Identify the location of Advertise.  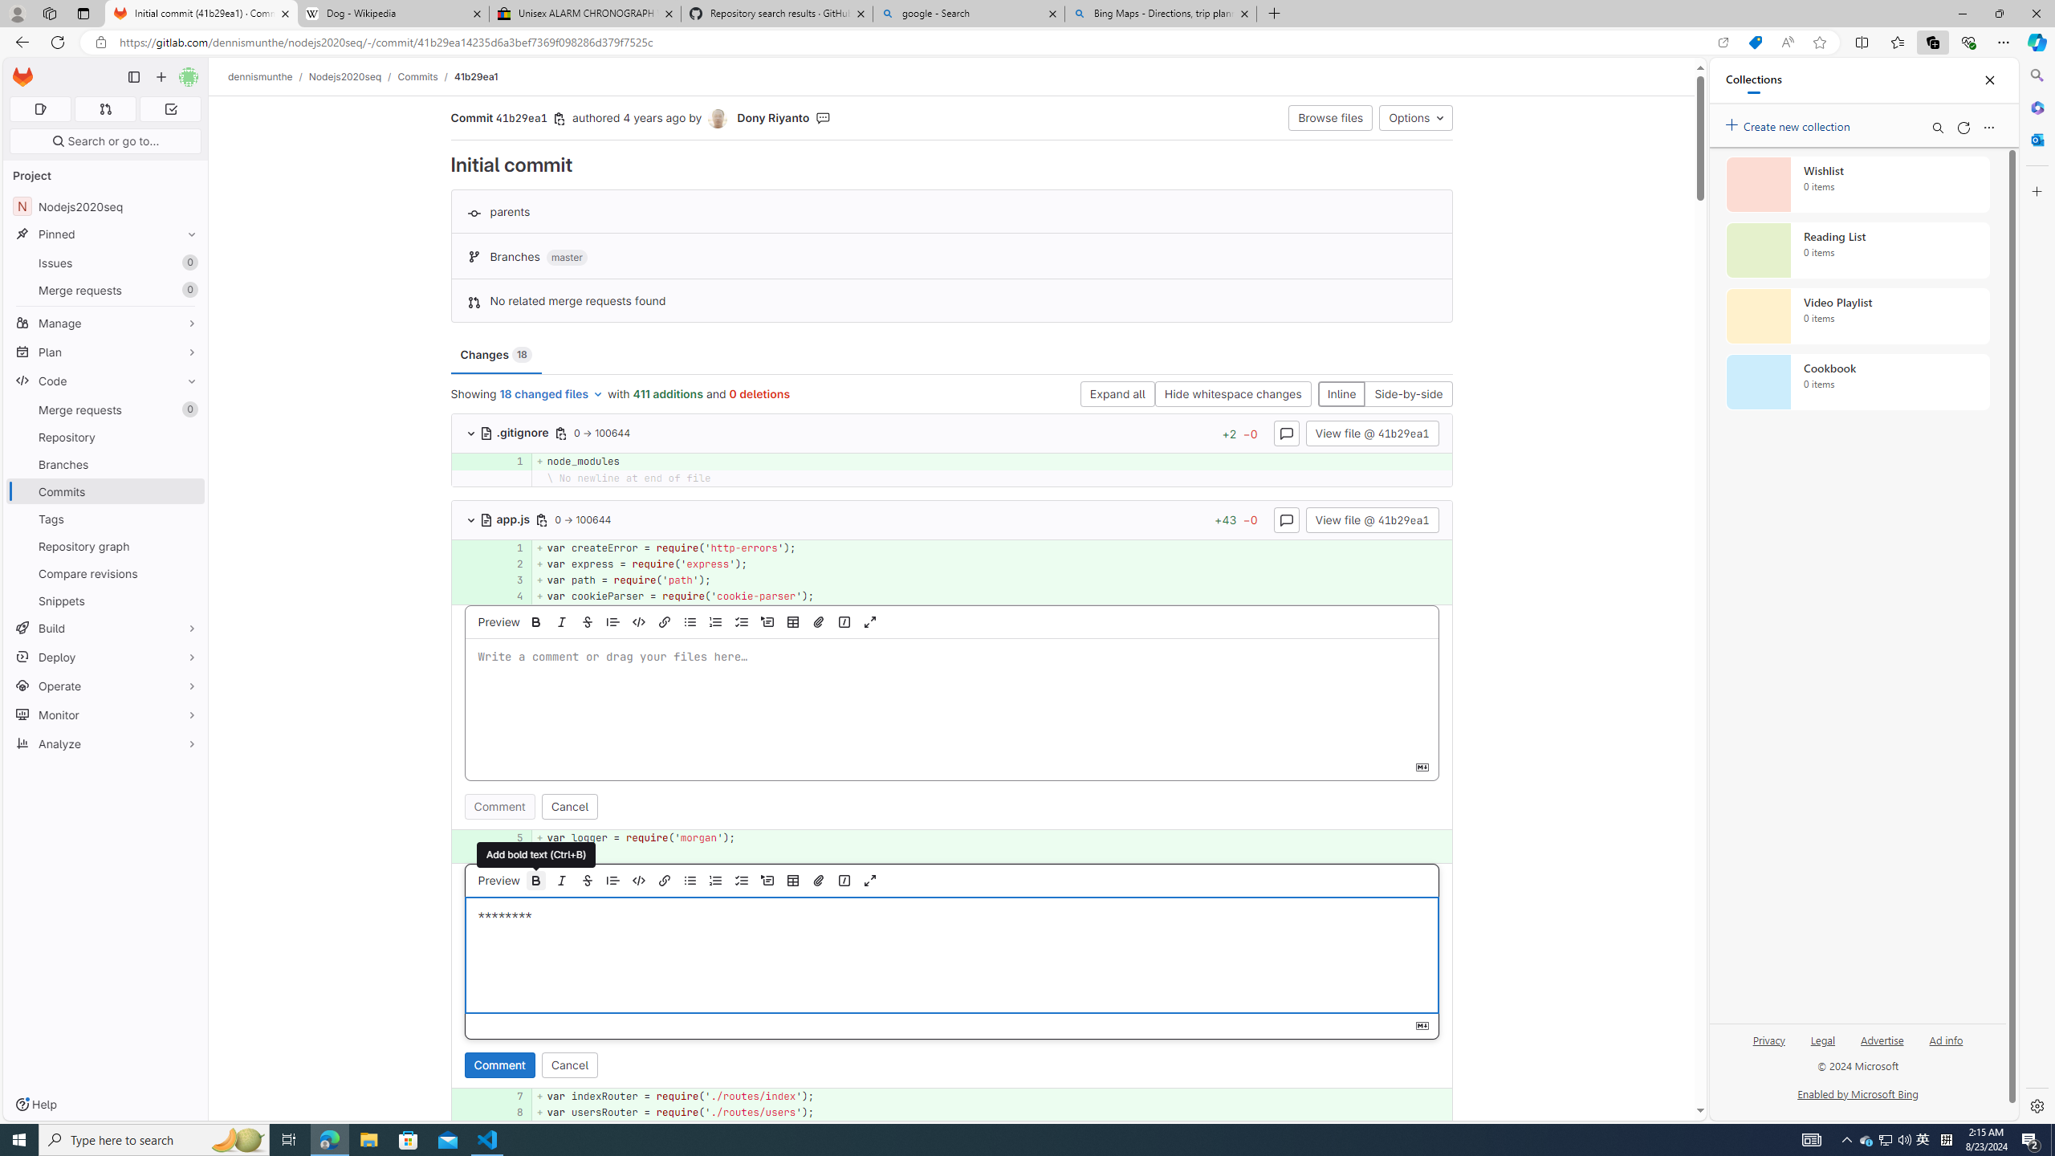
(1882, 1047).